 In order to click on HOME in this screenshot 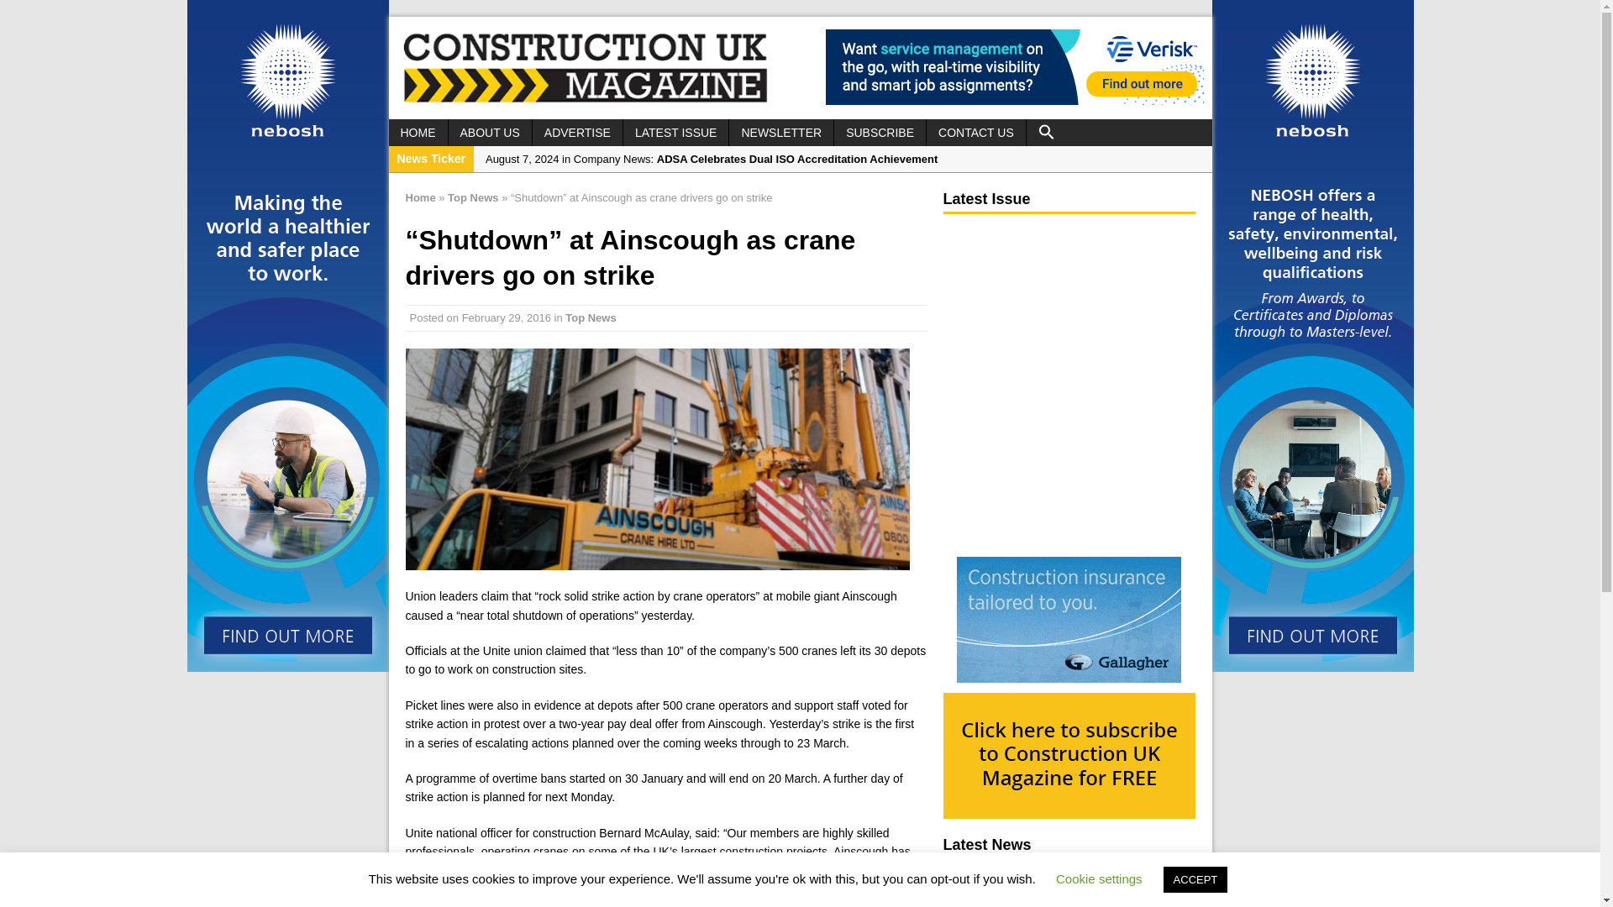, I will do `click(417, 132)`.